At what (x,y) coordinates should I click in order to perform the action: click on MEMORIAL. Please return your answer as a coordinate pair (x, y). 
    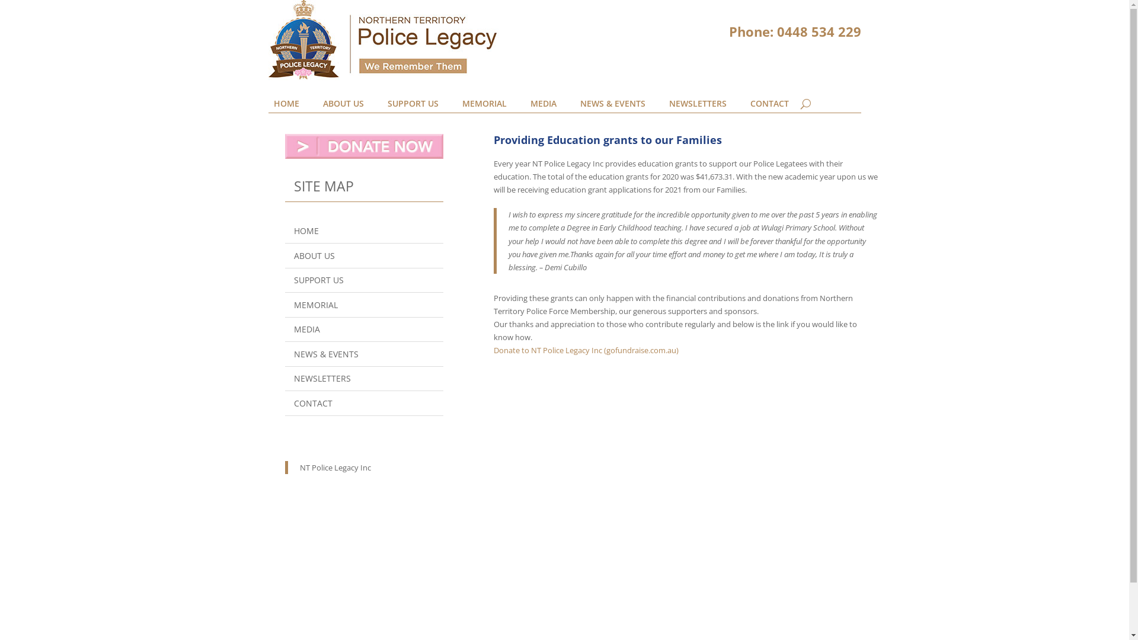
    Looking at the image, I should click on (485, 106).